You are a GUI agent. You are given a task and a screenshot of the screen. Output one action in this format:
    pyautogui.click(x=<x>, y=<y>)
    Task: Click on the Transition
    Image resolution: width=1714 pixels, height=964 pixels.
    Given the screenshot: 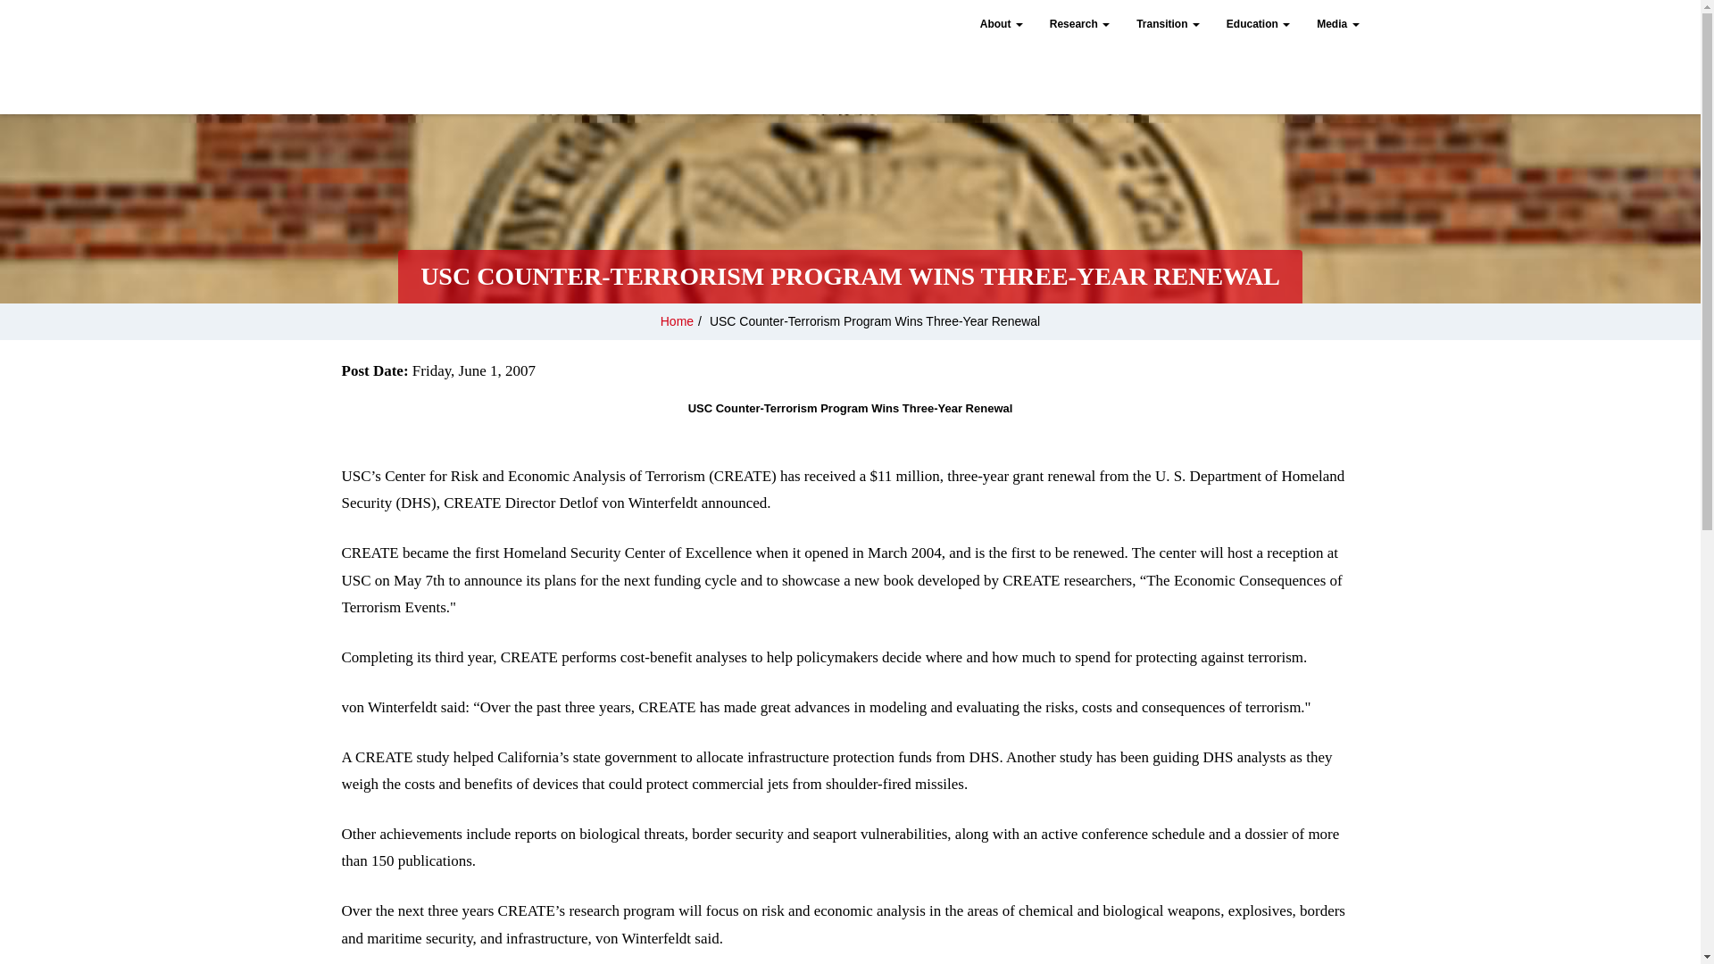 What is the action you would take?
    pyautogui.click(x=1168, y=26)
    